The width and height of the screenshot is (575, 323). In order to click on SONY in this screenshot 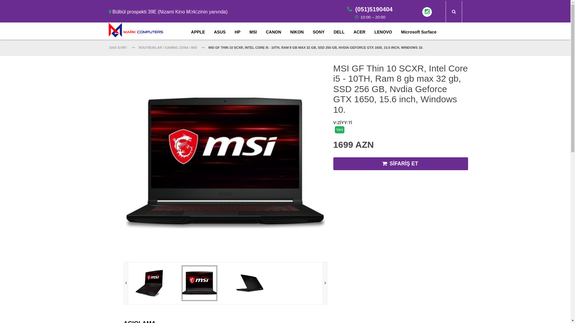, I will do `click(319, 32)`.